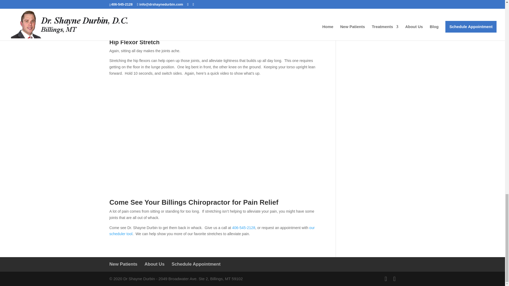 This screenshot has height=286, width=509. What do you see at coordinates (244, 228) in the screenshot?
I see `406-545-2128` at bounding box center [244, 228].